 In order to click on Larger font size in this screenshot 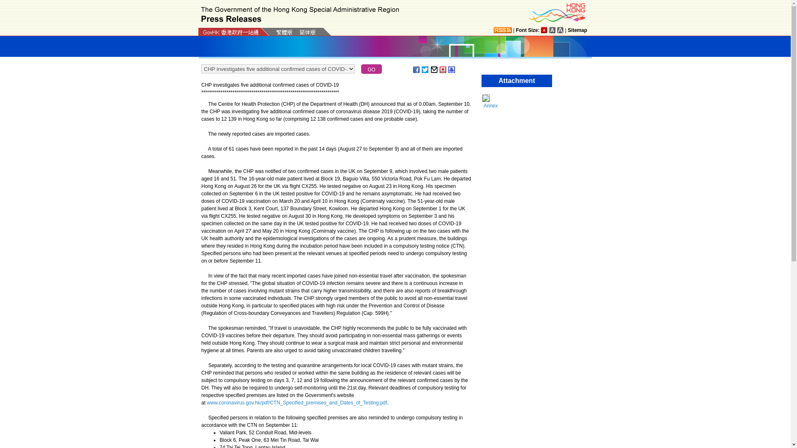, I will do `click(552, 30)`.